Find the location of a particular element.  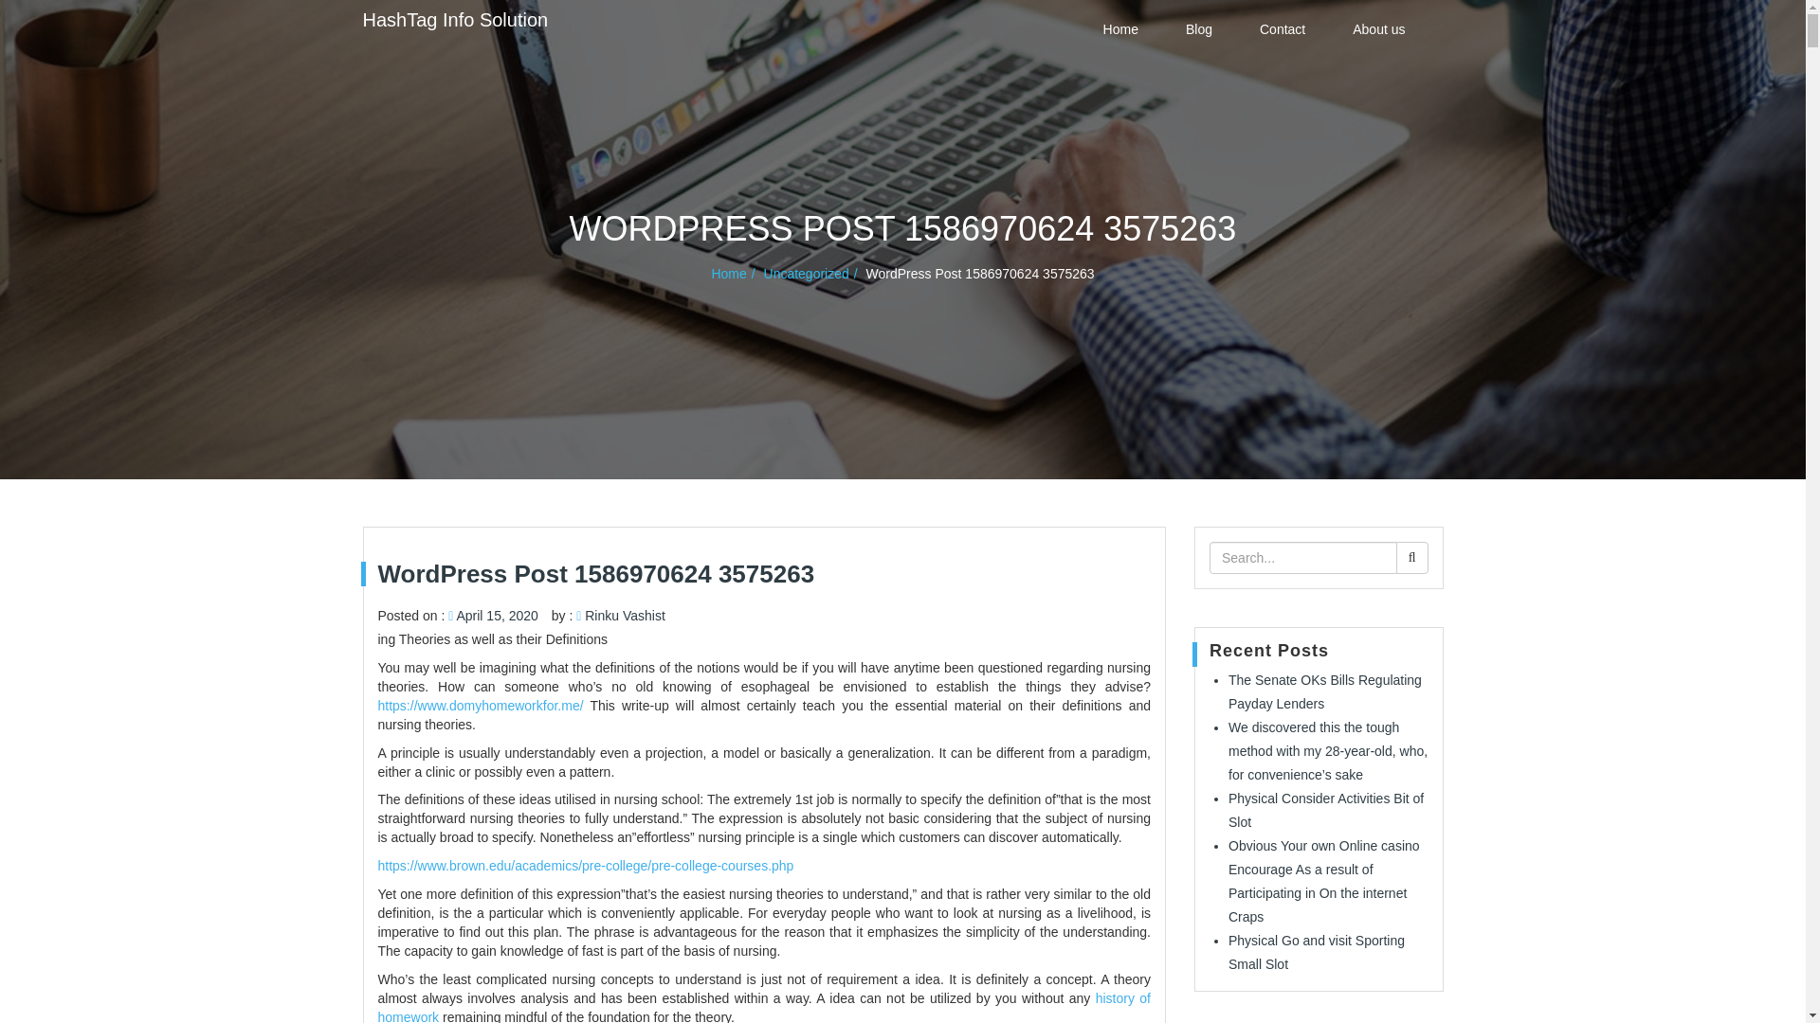

The Senate OKs Bills Regulating Payday Lenders is located at coordinates (1325, 691).